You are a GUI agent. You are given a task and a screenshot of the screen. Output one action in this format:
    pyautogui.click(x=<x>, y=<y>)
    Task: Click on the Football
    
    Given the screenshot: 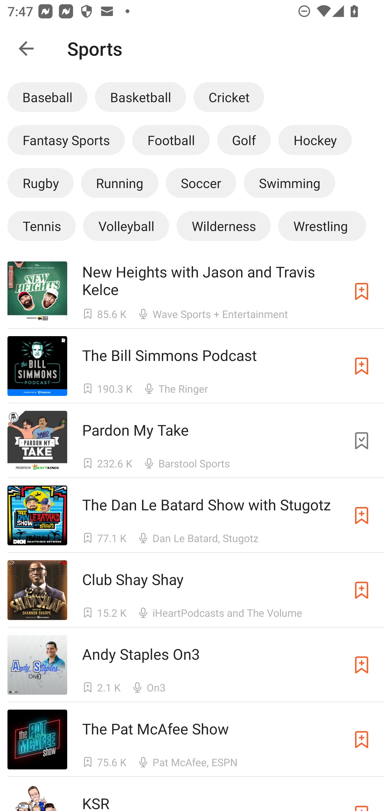 What is the action you would take?
    pyautogui.click(x=171, y=140)
    